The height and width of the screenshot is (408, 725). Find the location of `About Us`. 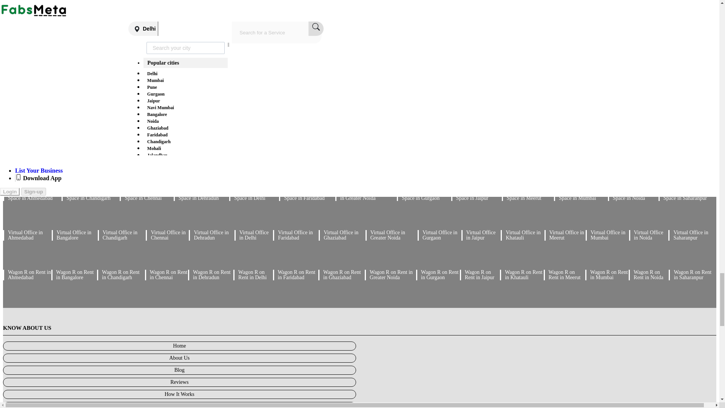

About Us is located at coordinates (179, 358).